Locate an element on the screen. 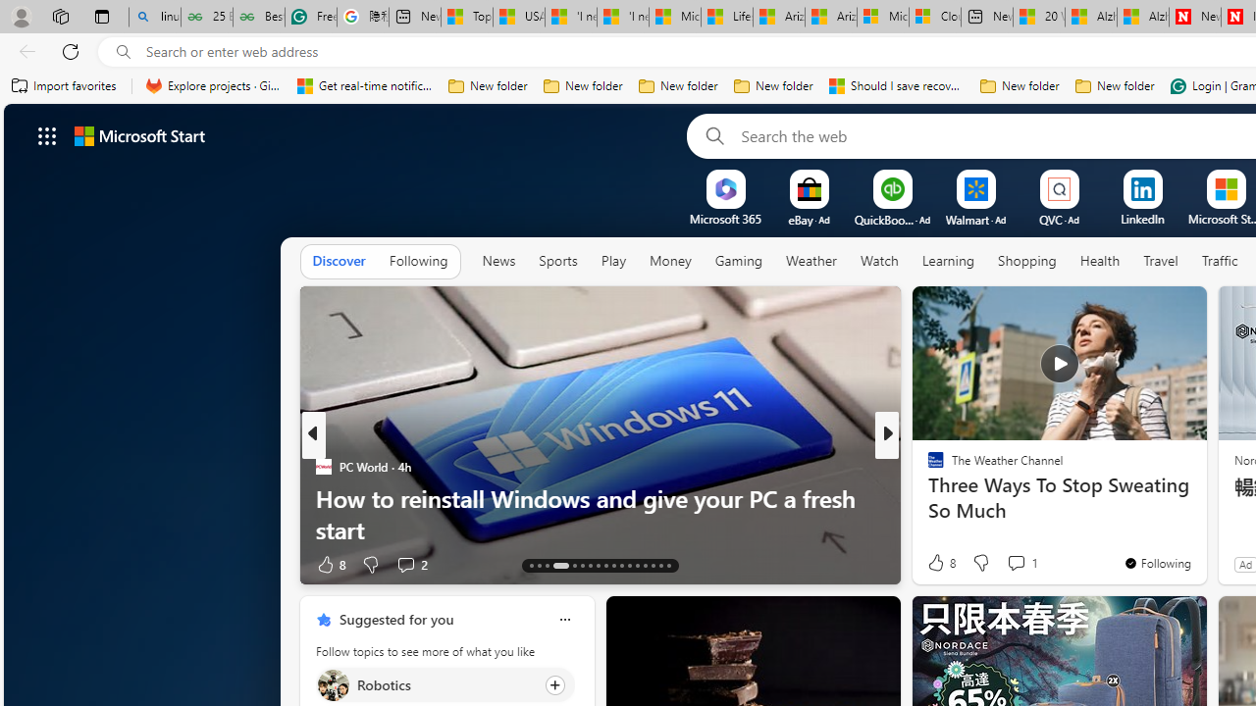  View comments 2 Comment is located at coordinates (412, 563).